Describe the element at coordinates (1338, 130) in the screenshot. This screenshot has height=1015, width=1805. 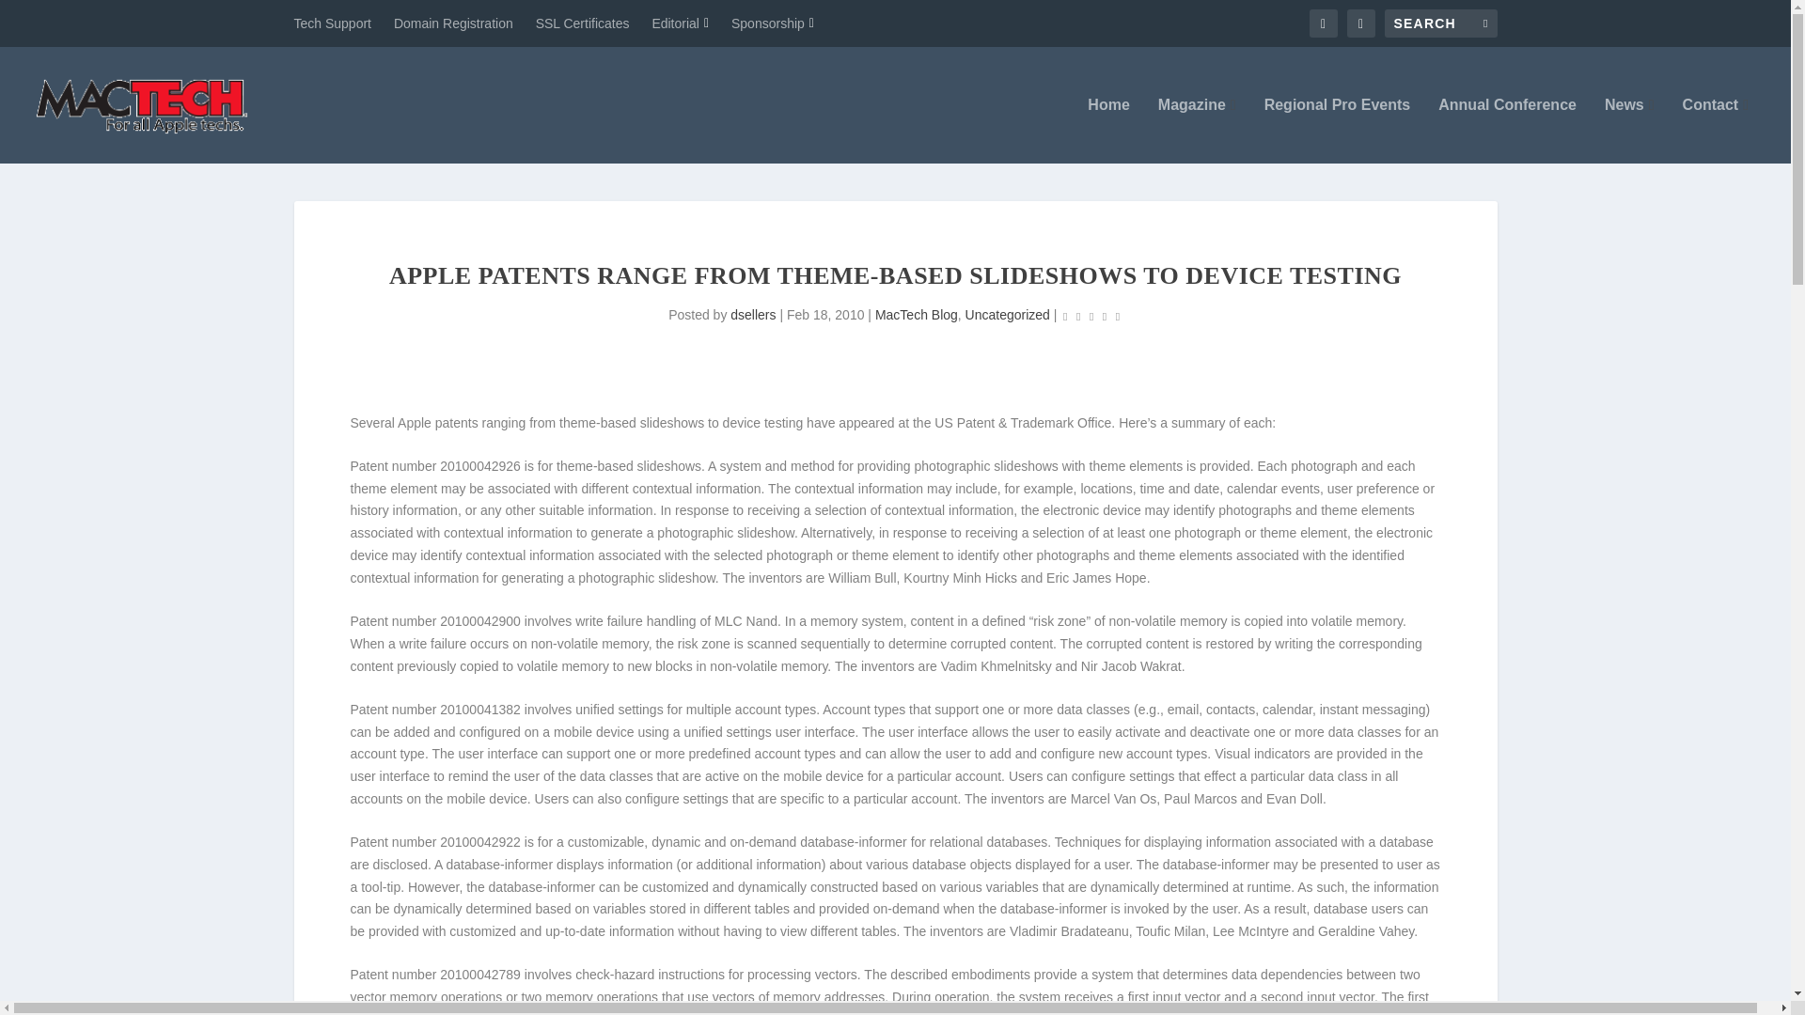
I see `Regional Pro Events` at that location.